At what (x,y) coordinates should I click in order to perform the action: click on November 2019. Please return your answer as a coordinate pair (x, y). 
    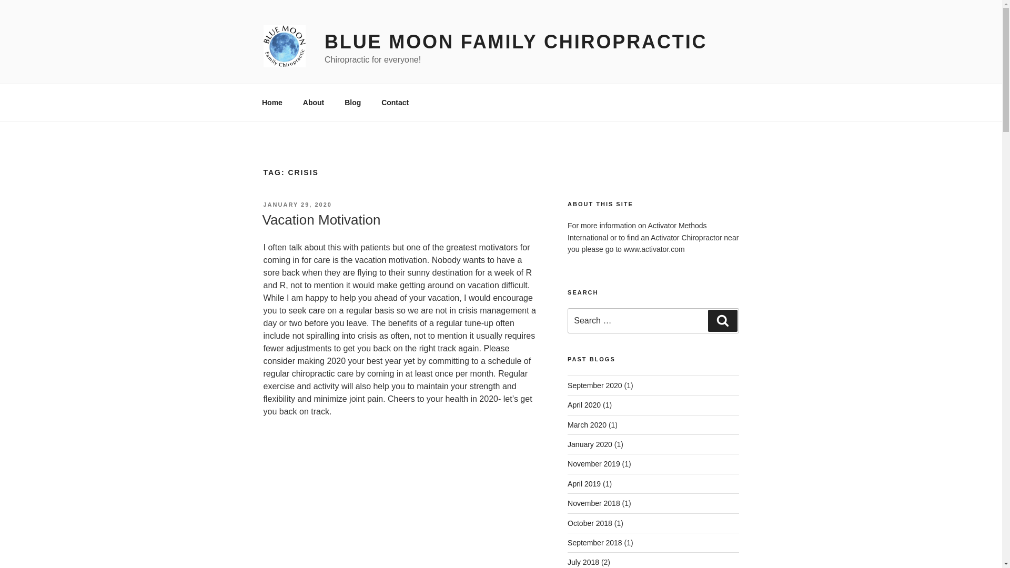
    Looking at the image, I should click on (593, 463).